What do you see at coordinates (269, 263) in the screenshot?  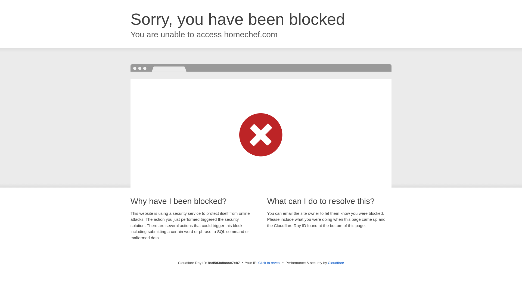 I see `Click to reveal` at bounding box center [269, 263].